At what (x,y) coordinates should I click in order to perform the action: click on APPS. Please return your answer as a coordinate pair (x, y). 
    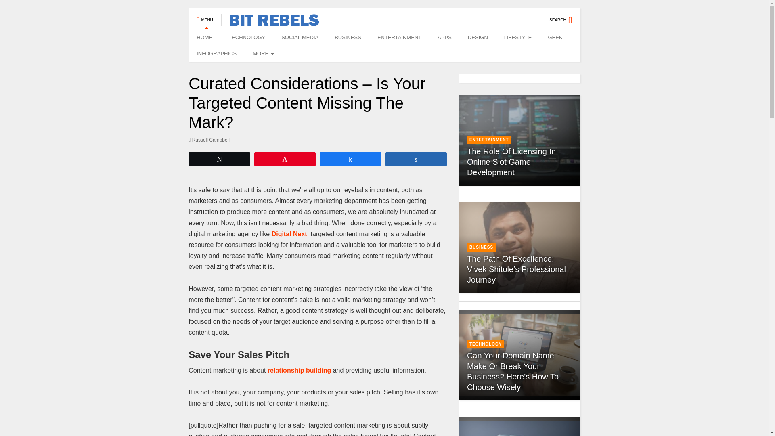
    Looking at the image, I should click on (444, 38).